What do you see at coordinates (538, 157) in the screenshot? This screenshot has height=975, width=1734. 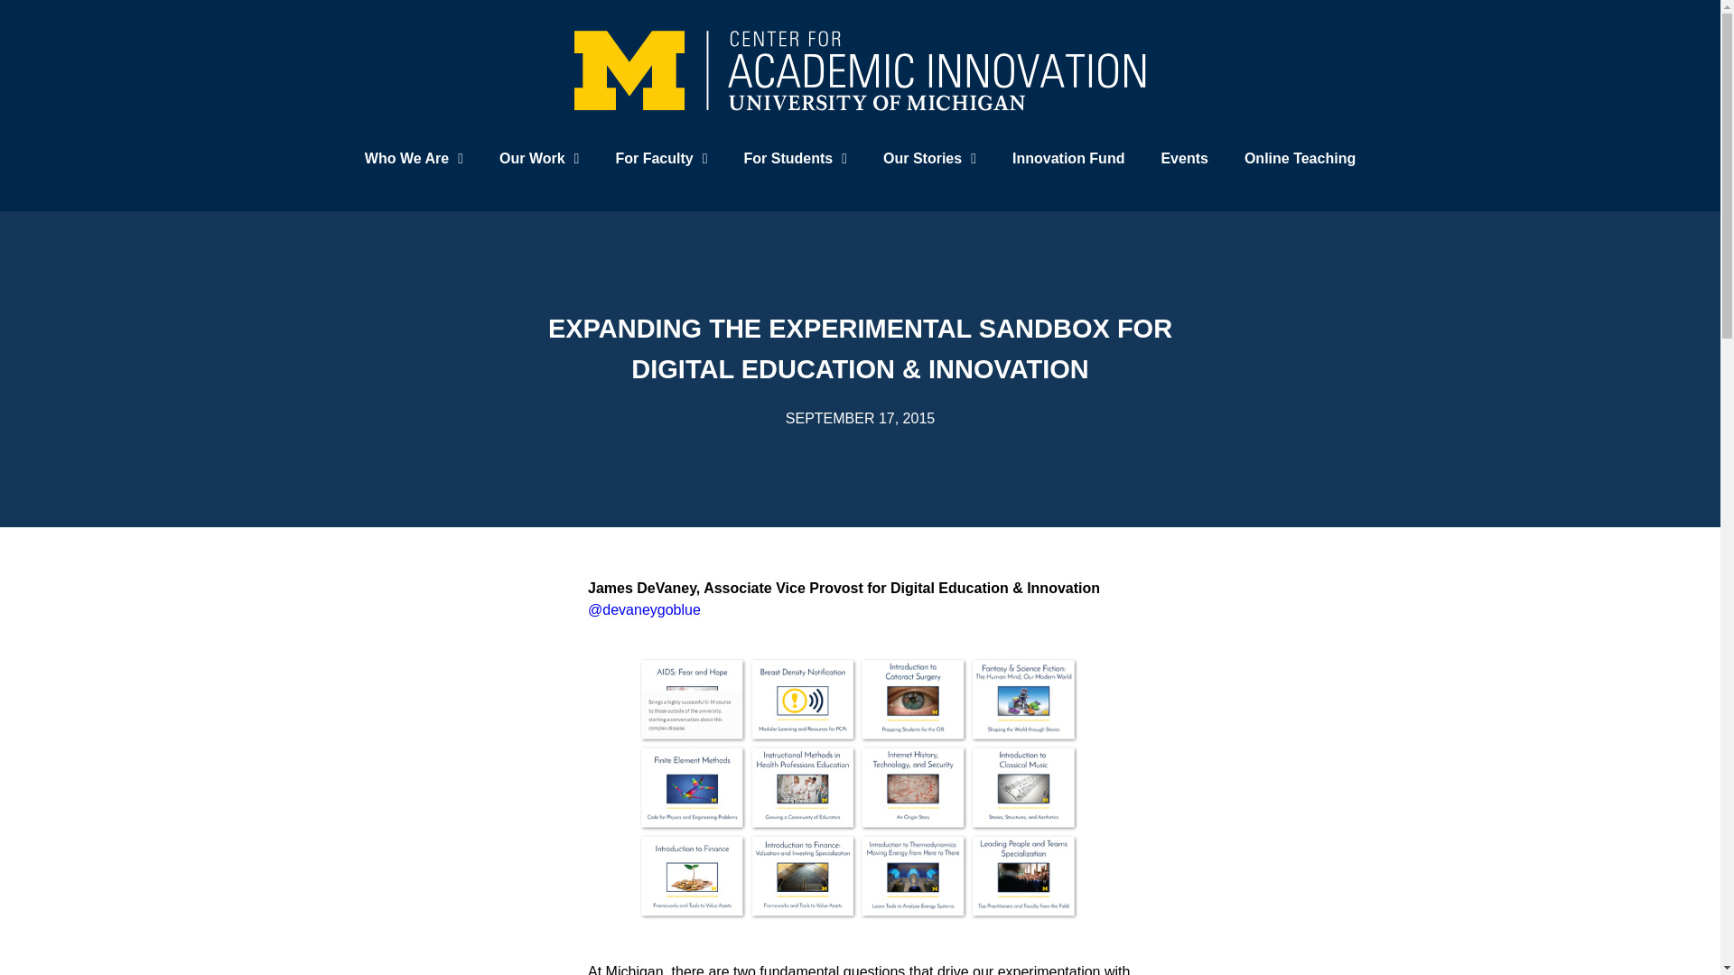 I see `Our Work` at bounding box center [538, 157].